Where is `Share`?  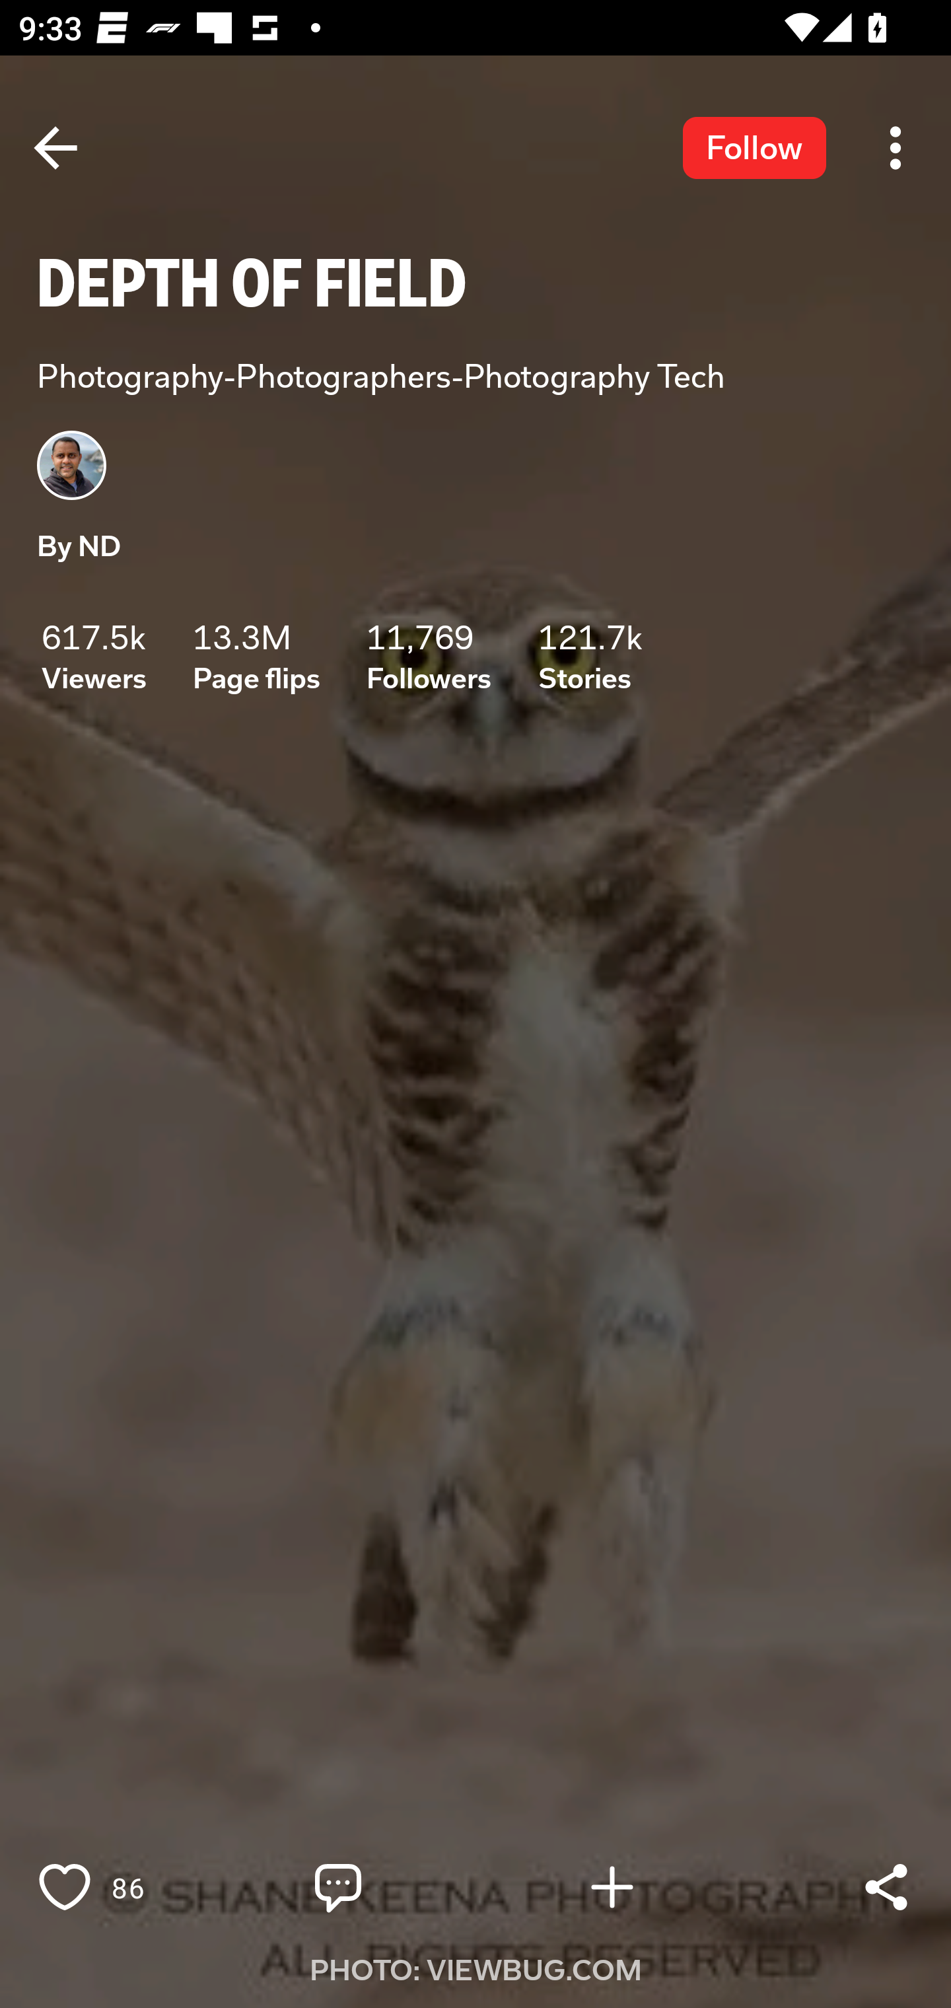 Share is located at coordinates (886, 1887).